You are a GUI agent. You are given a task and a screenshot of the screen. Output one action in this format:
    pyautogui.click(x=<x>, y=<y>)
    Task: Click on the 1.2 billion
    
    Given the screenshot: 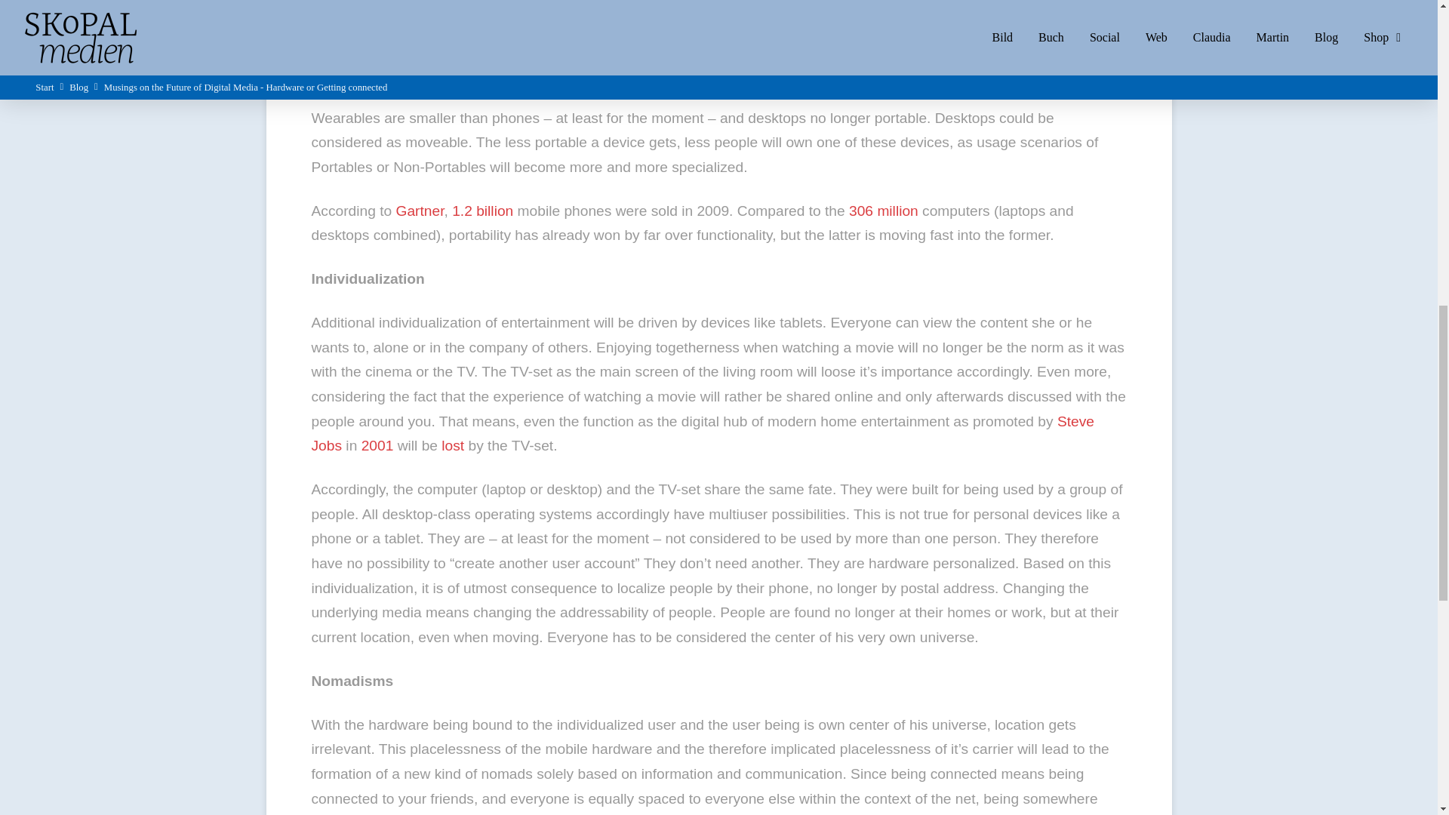 What is the action you would take?
    pyautogui.click(x=482, y=211)
    